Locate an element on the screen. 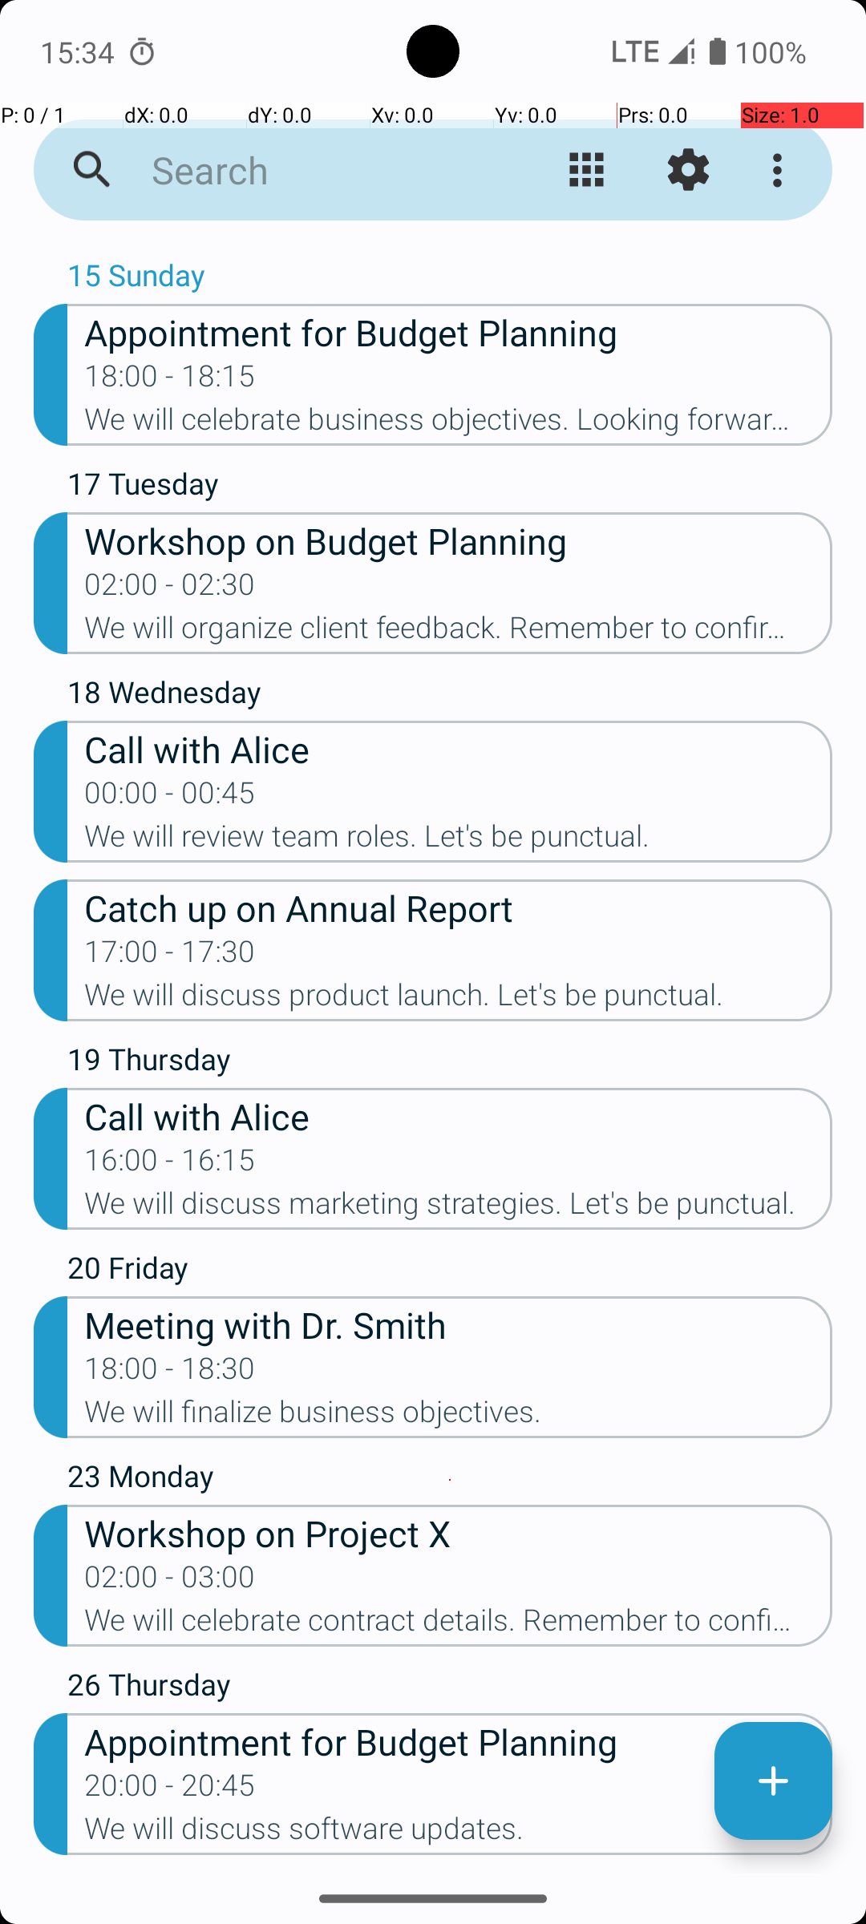  We will discuss product launch. Let's be punctual. is located at coordinates (459, 1000).